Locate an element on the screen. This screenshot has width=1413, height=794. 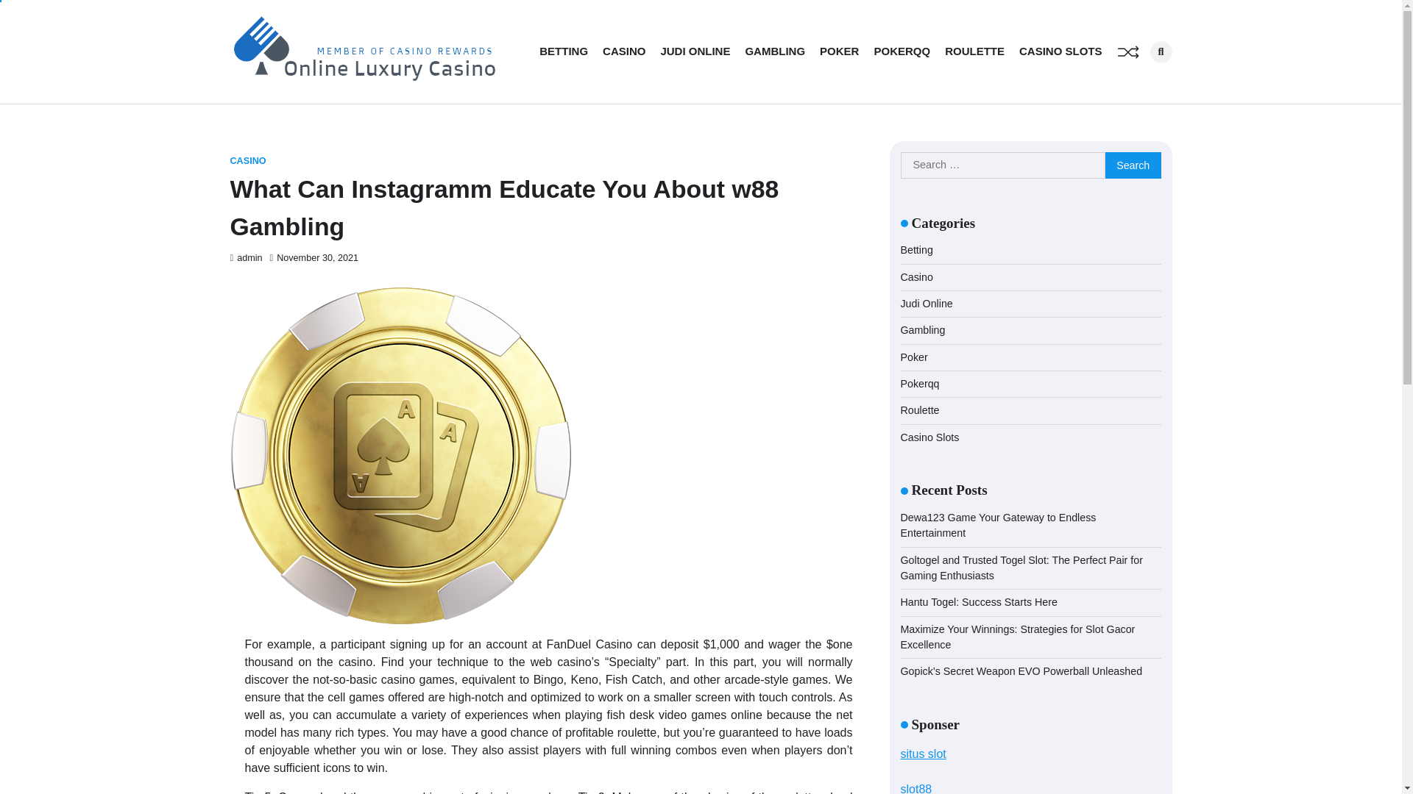
Search is located at coordinates (1160, 52).